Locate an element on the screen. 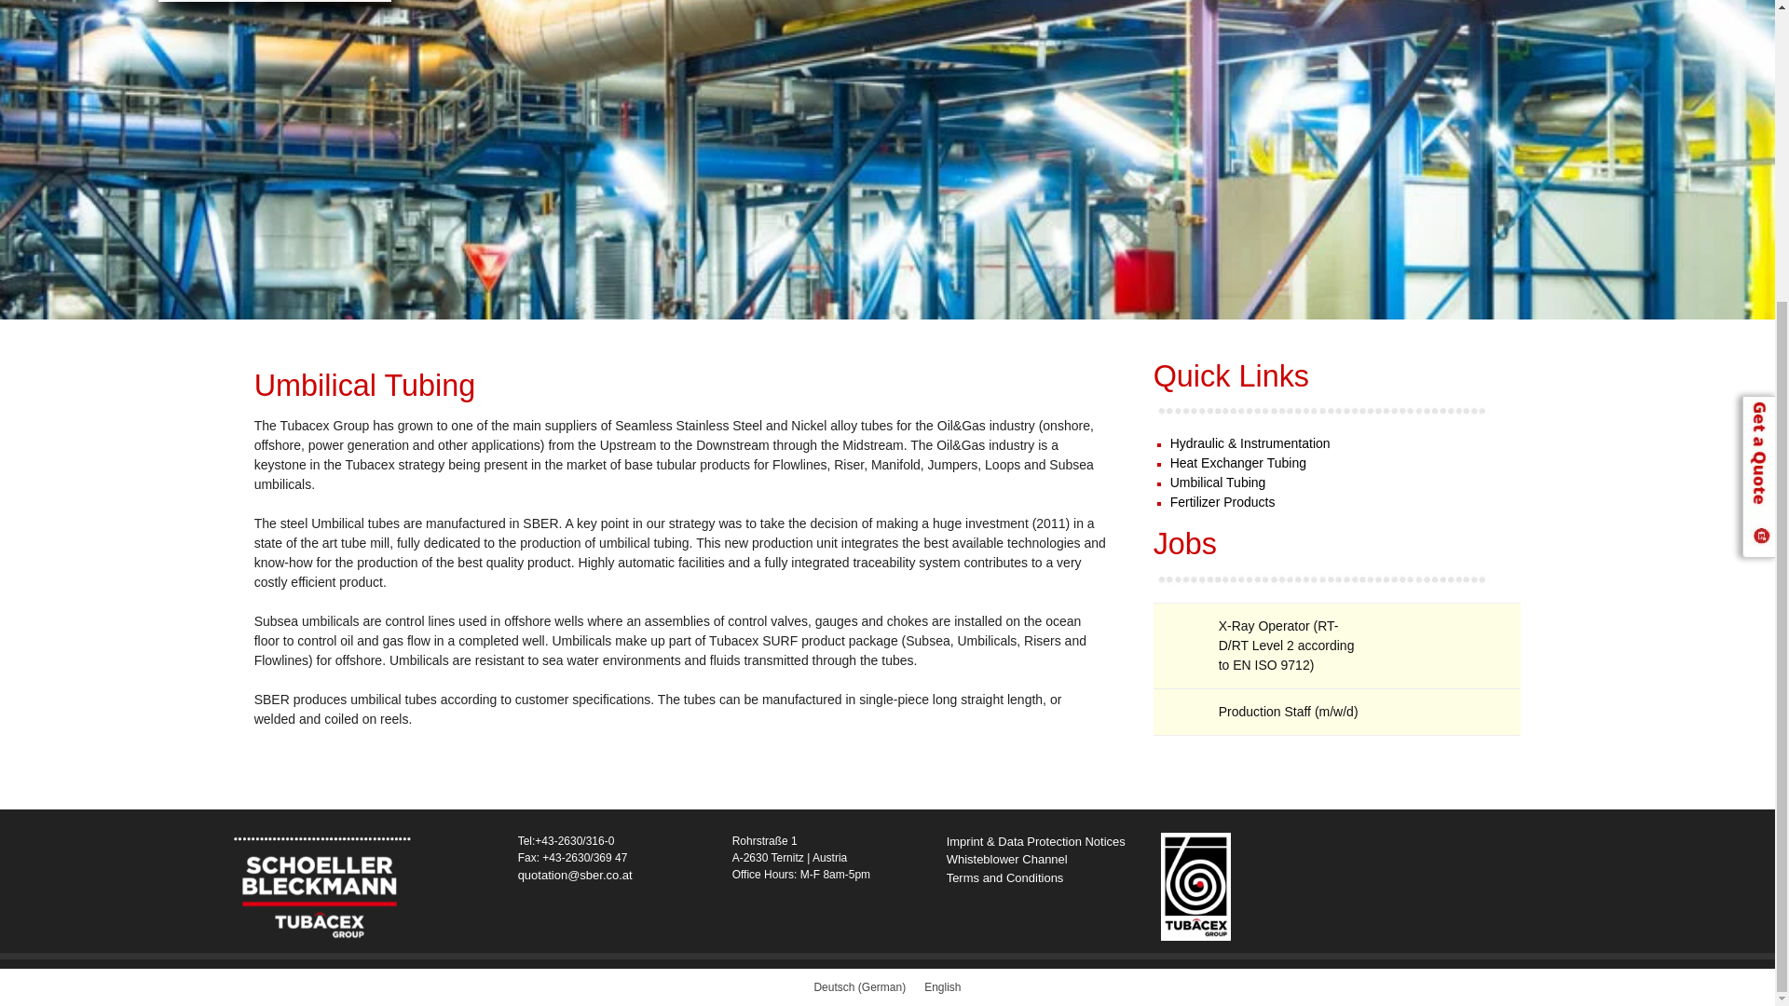 The image size is (1789, 1006). Umbilical Tubing is located at coordinates (1218, 482).